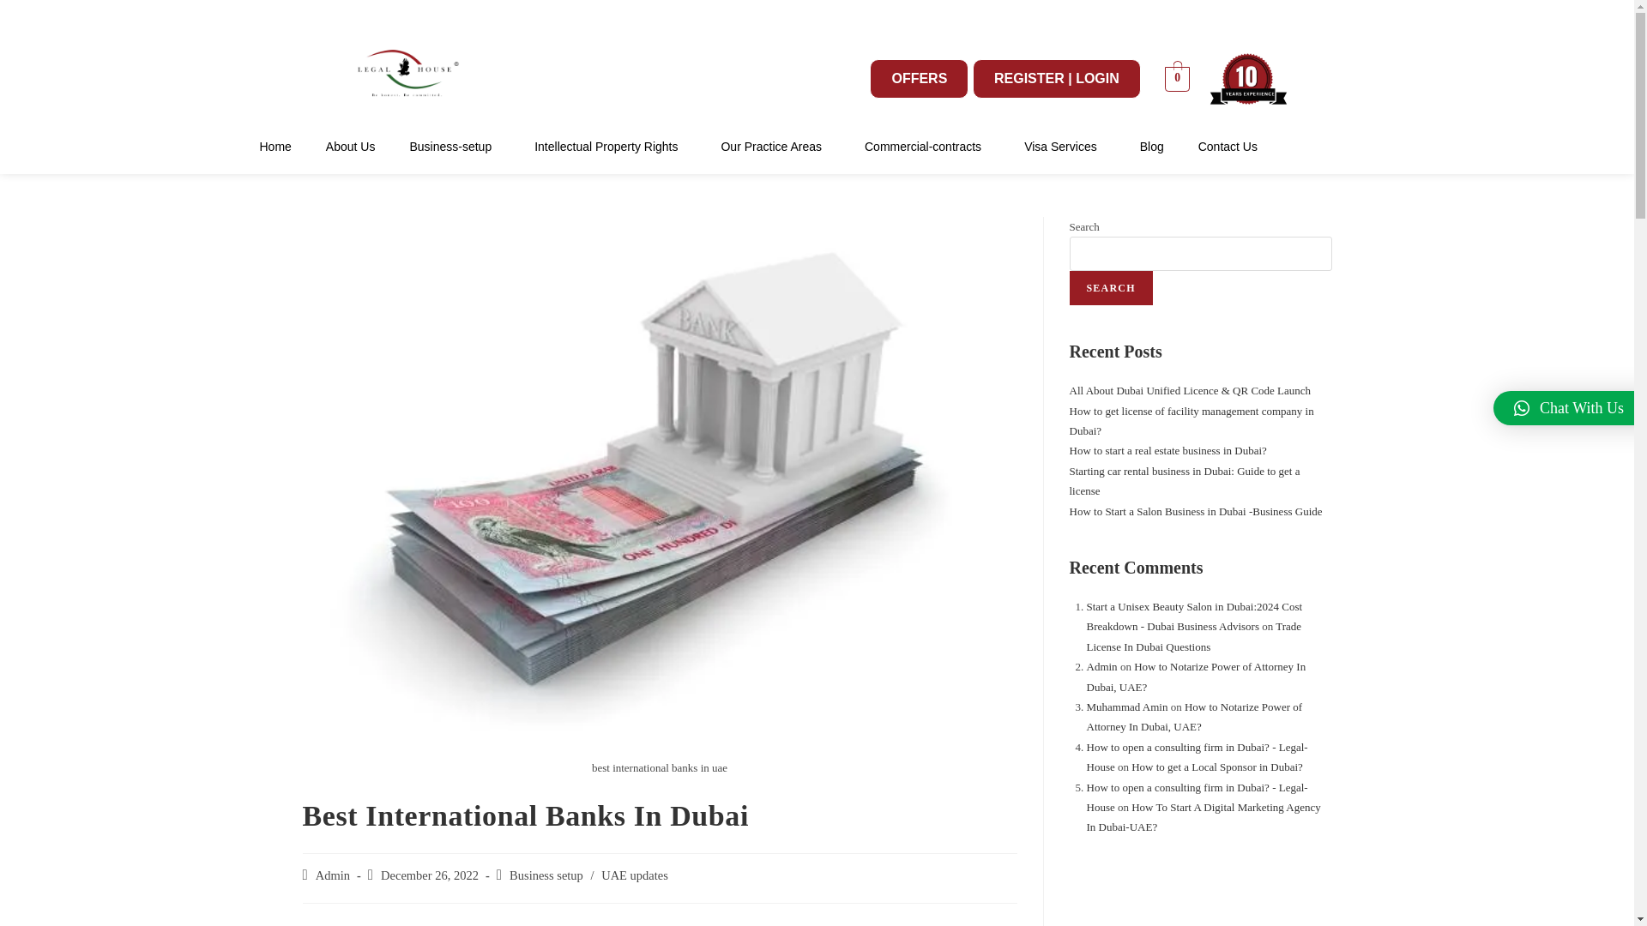 The height and width of the screenshot is (926, 1647). Describe the element at coordinates (775, 147) in the screenshot. I see `Our Practice Areas` at that location.